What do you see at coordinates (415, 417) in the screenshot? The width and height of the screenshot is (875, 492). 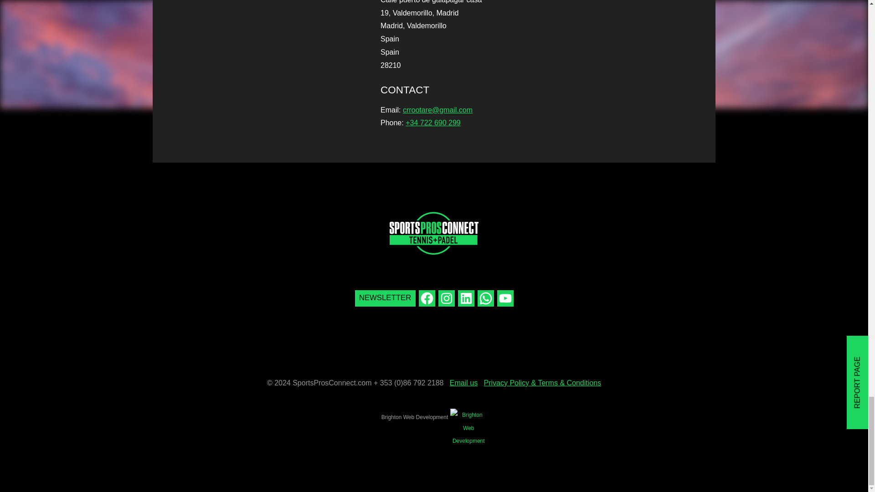 I see `Brighton Web Development` at bounding box center [415, 417].